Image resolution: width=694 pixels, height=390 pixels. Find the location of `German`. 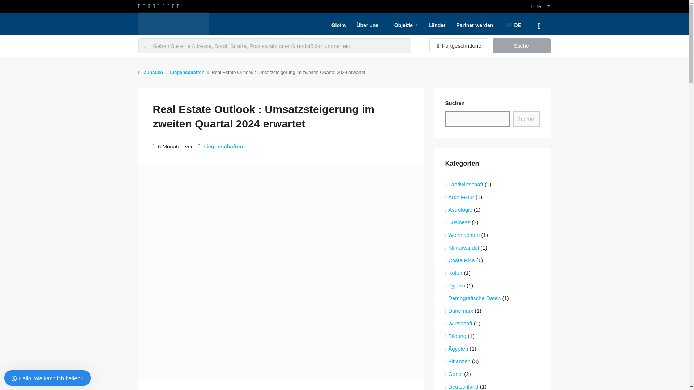

German is located at coordinates (509, 25).